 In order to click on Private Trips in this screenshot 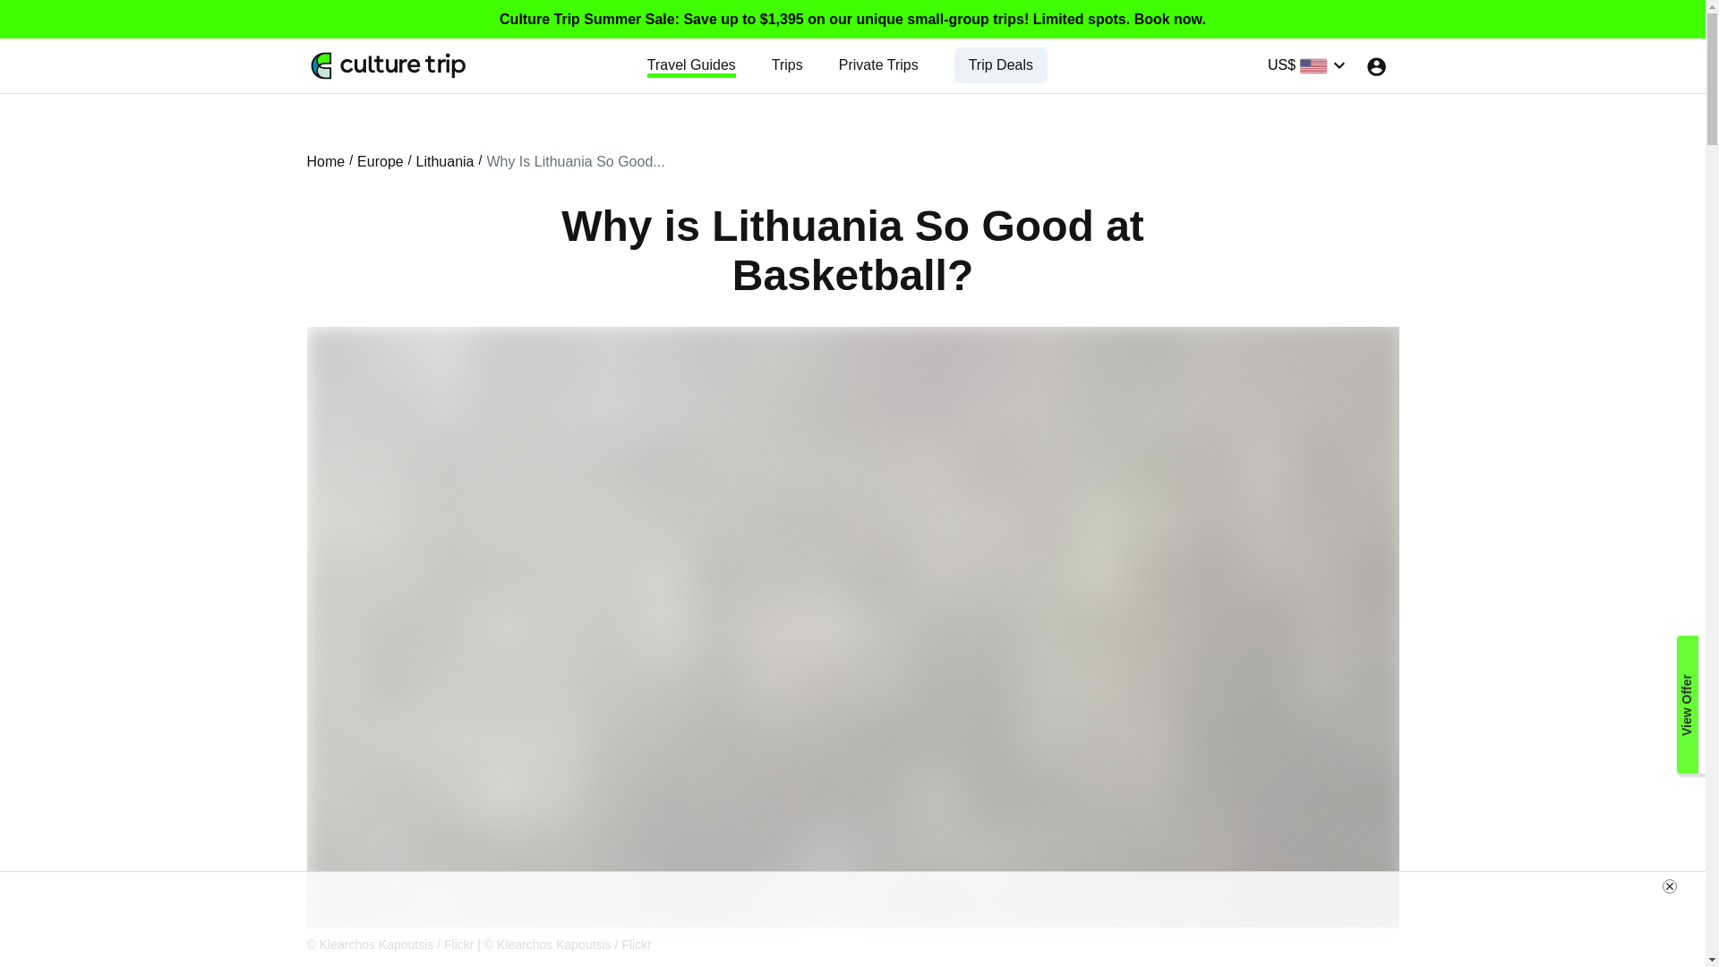, I will do `click(877, 64)`.